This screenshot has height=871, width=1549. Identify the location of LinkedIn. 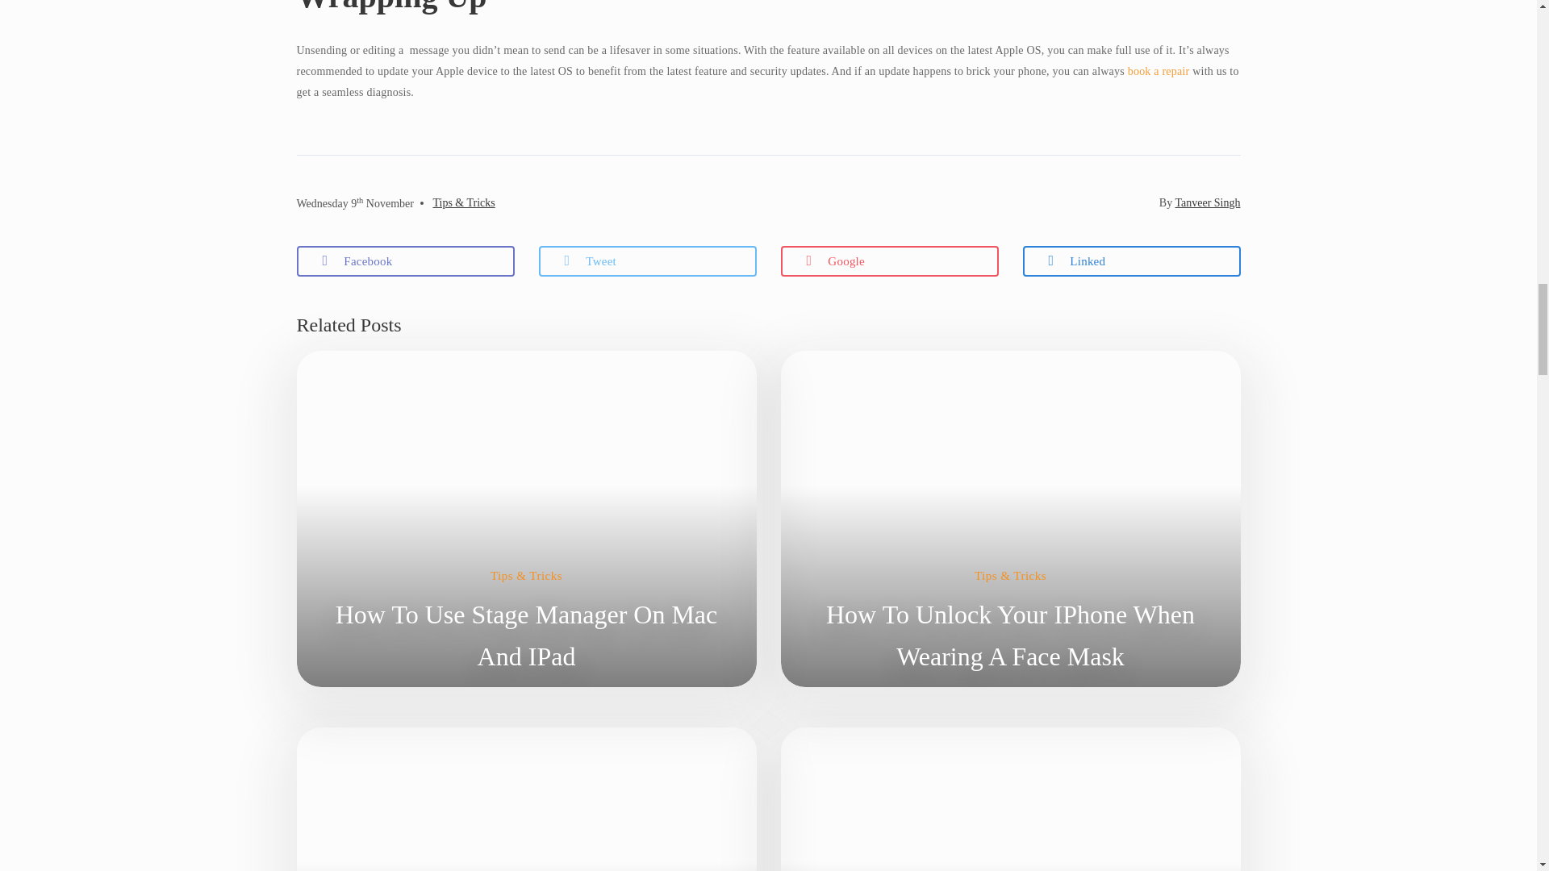
(1131, 261).